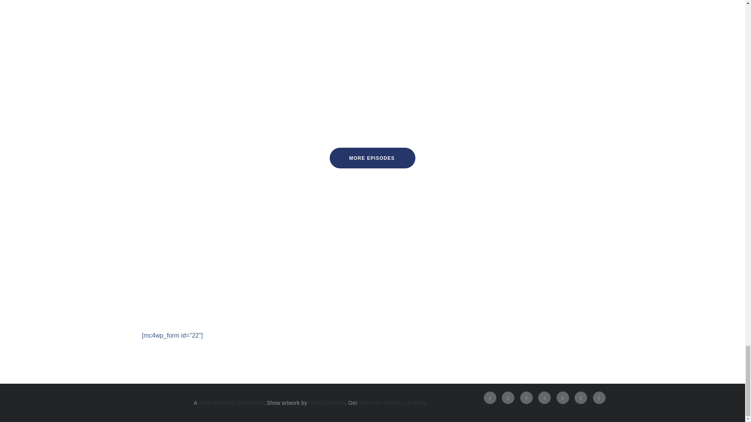 The width and height of the screenshot is (751, 422). What do you see at coordinates (580, 398) in the screenshot?
I see `Podcast` at bounding box center [580, 398].